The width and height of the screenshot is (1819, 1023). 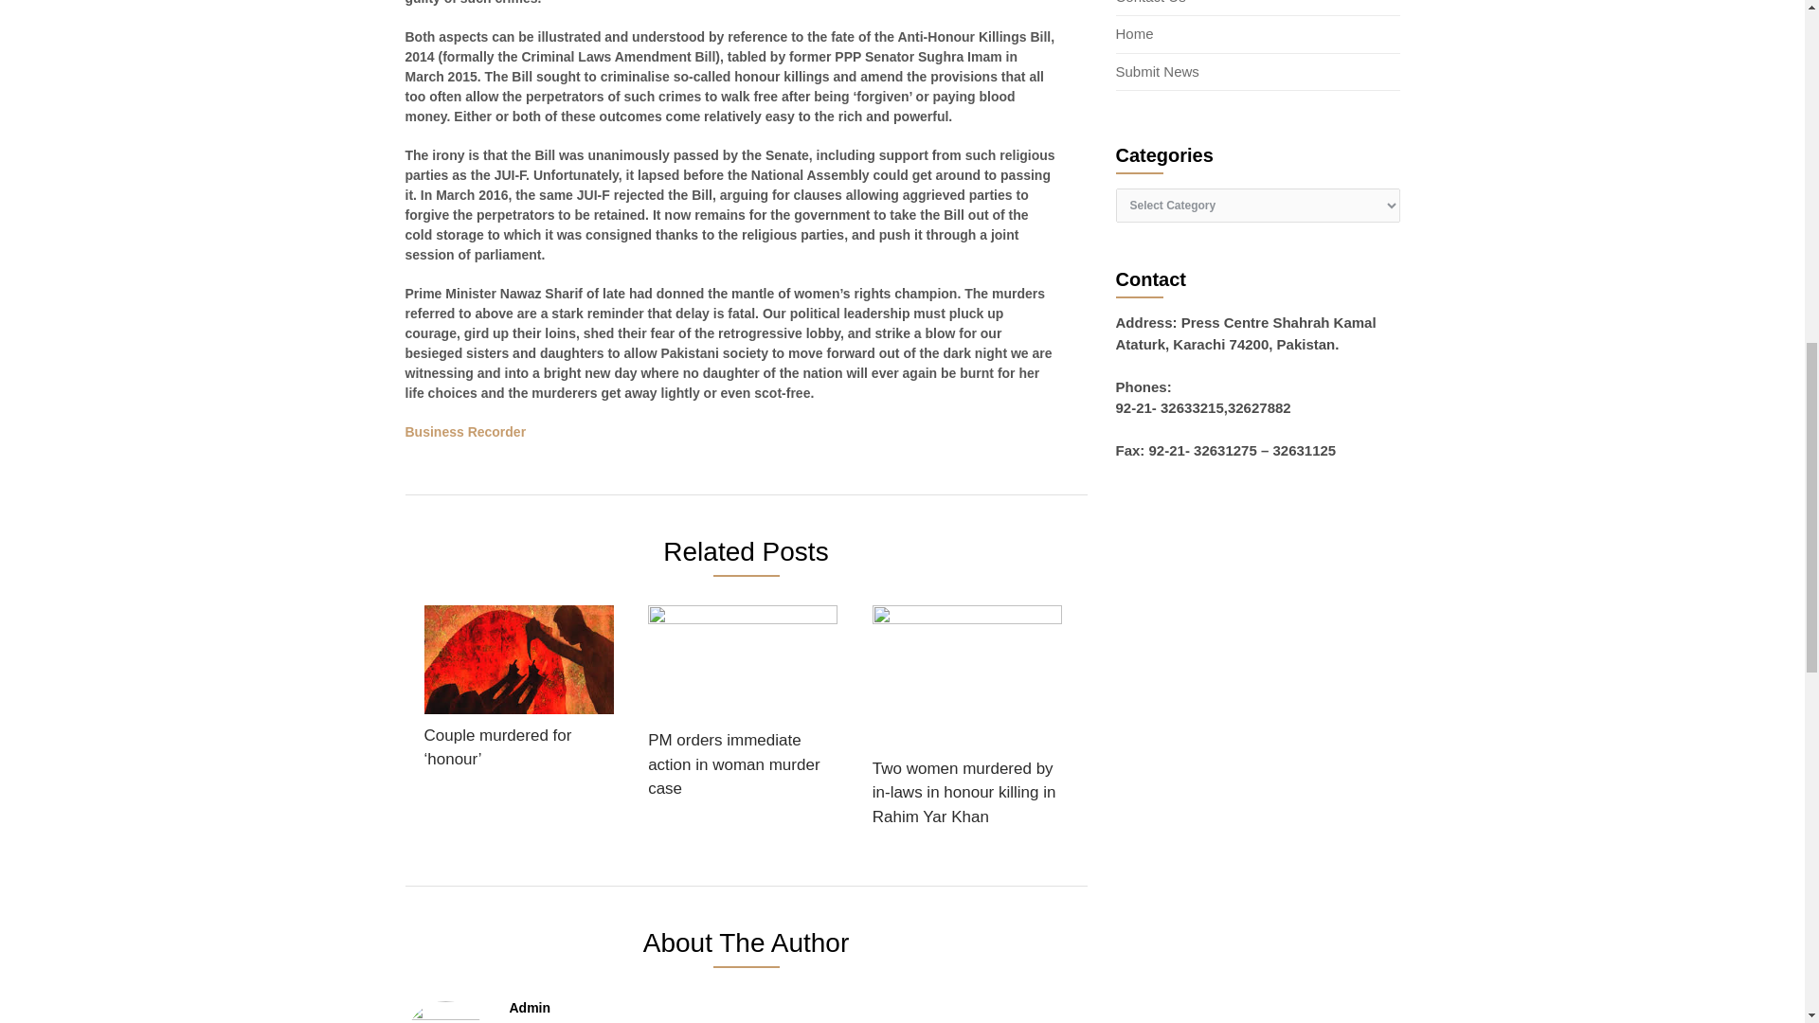 I want to click on PM orders immediate action in woman murder case, so click(x=742, y=709).